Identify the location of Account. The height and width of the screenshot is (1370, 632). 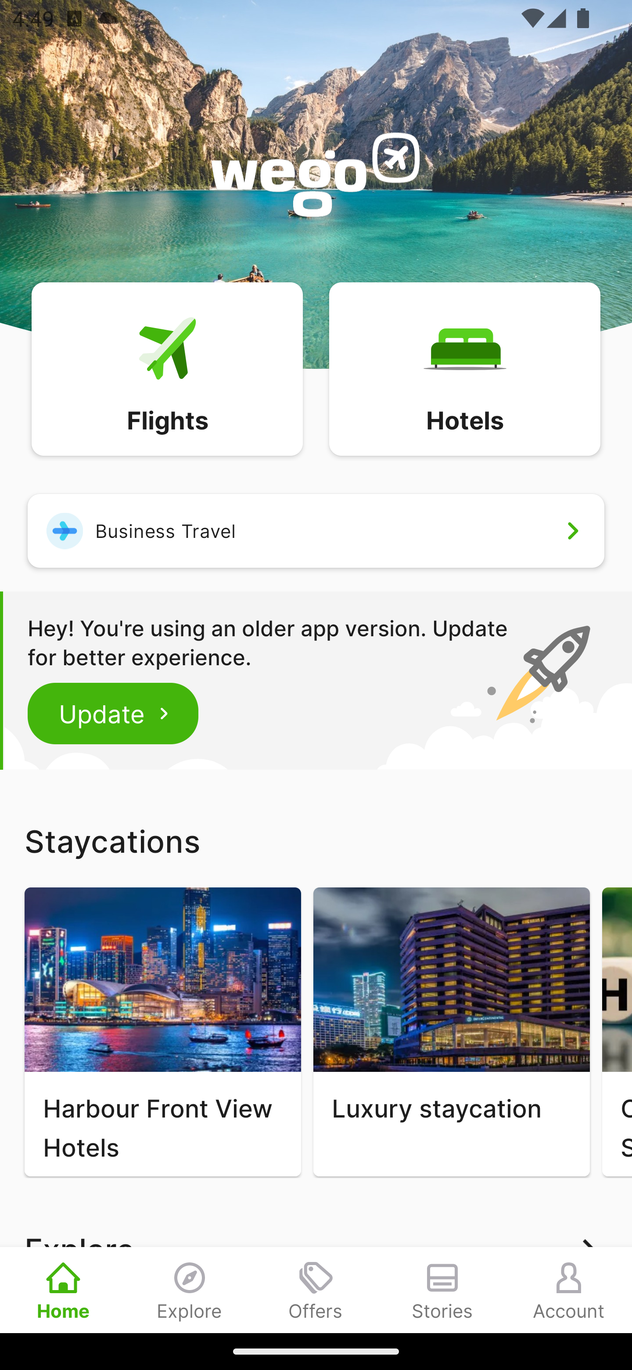
(569, 1290).